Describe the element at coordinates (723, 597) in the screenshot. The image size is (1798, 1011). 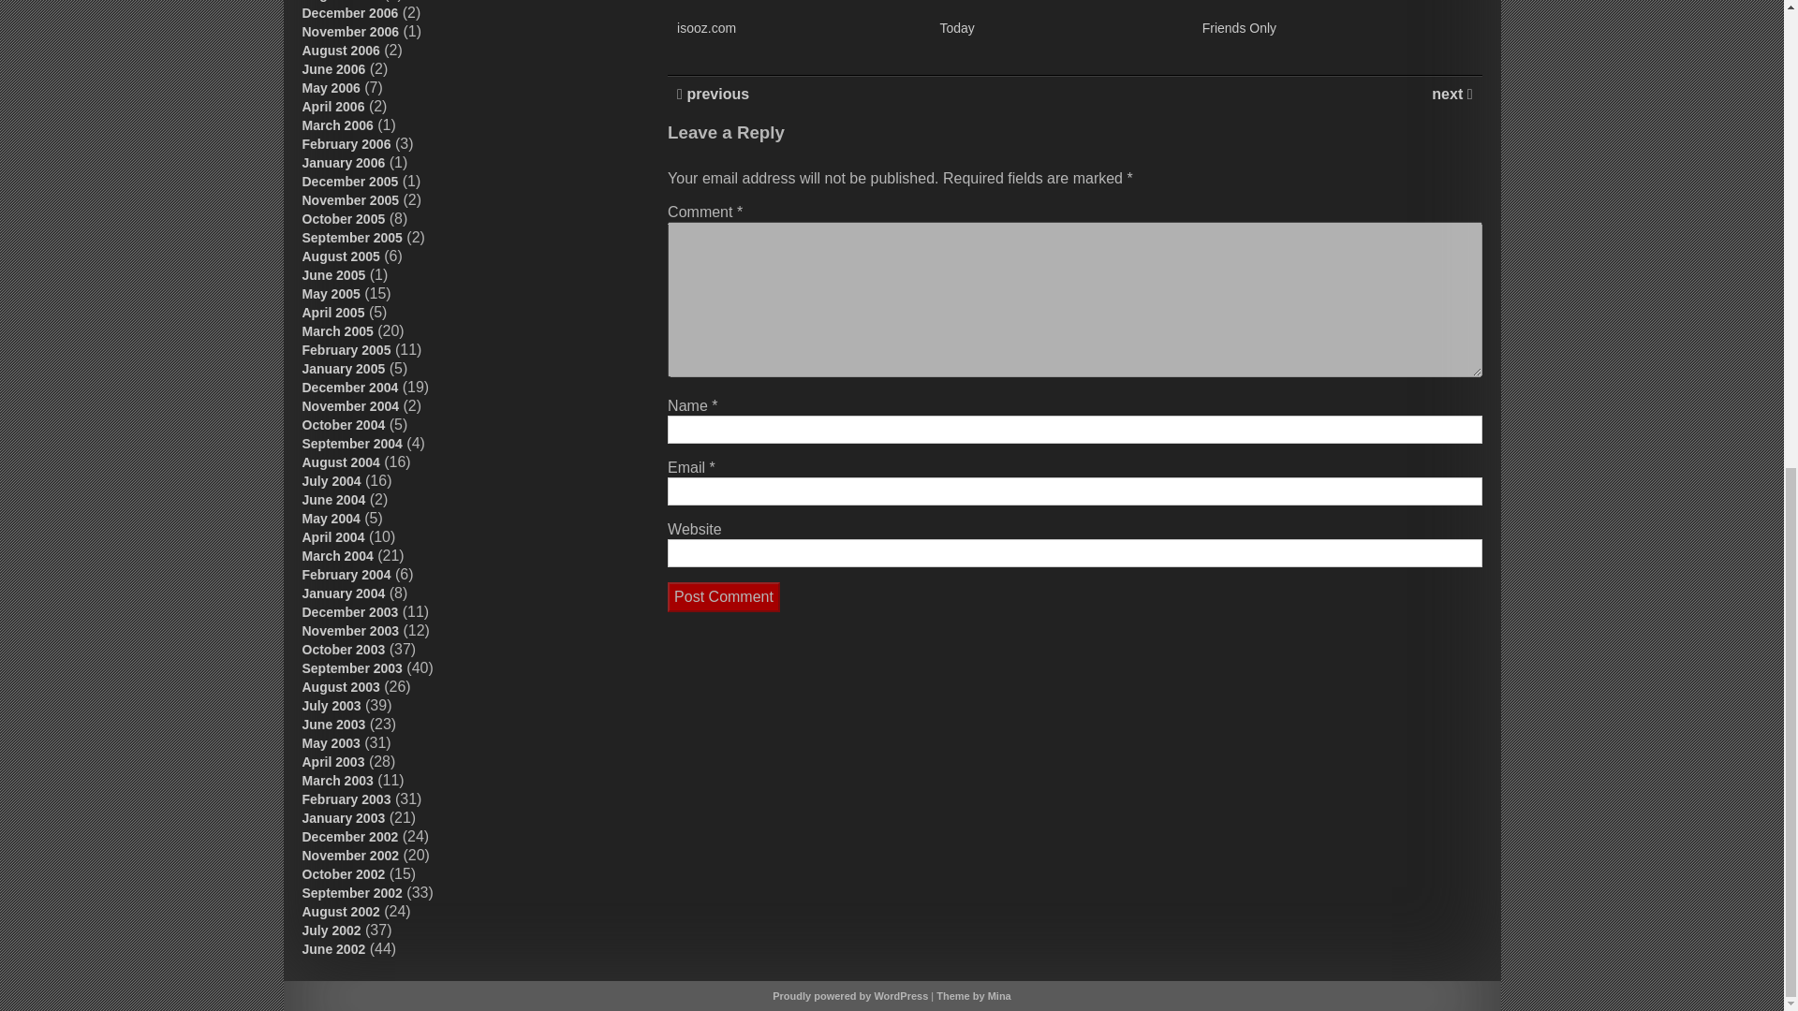
I see `Post Comment` at that location.